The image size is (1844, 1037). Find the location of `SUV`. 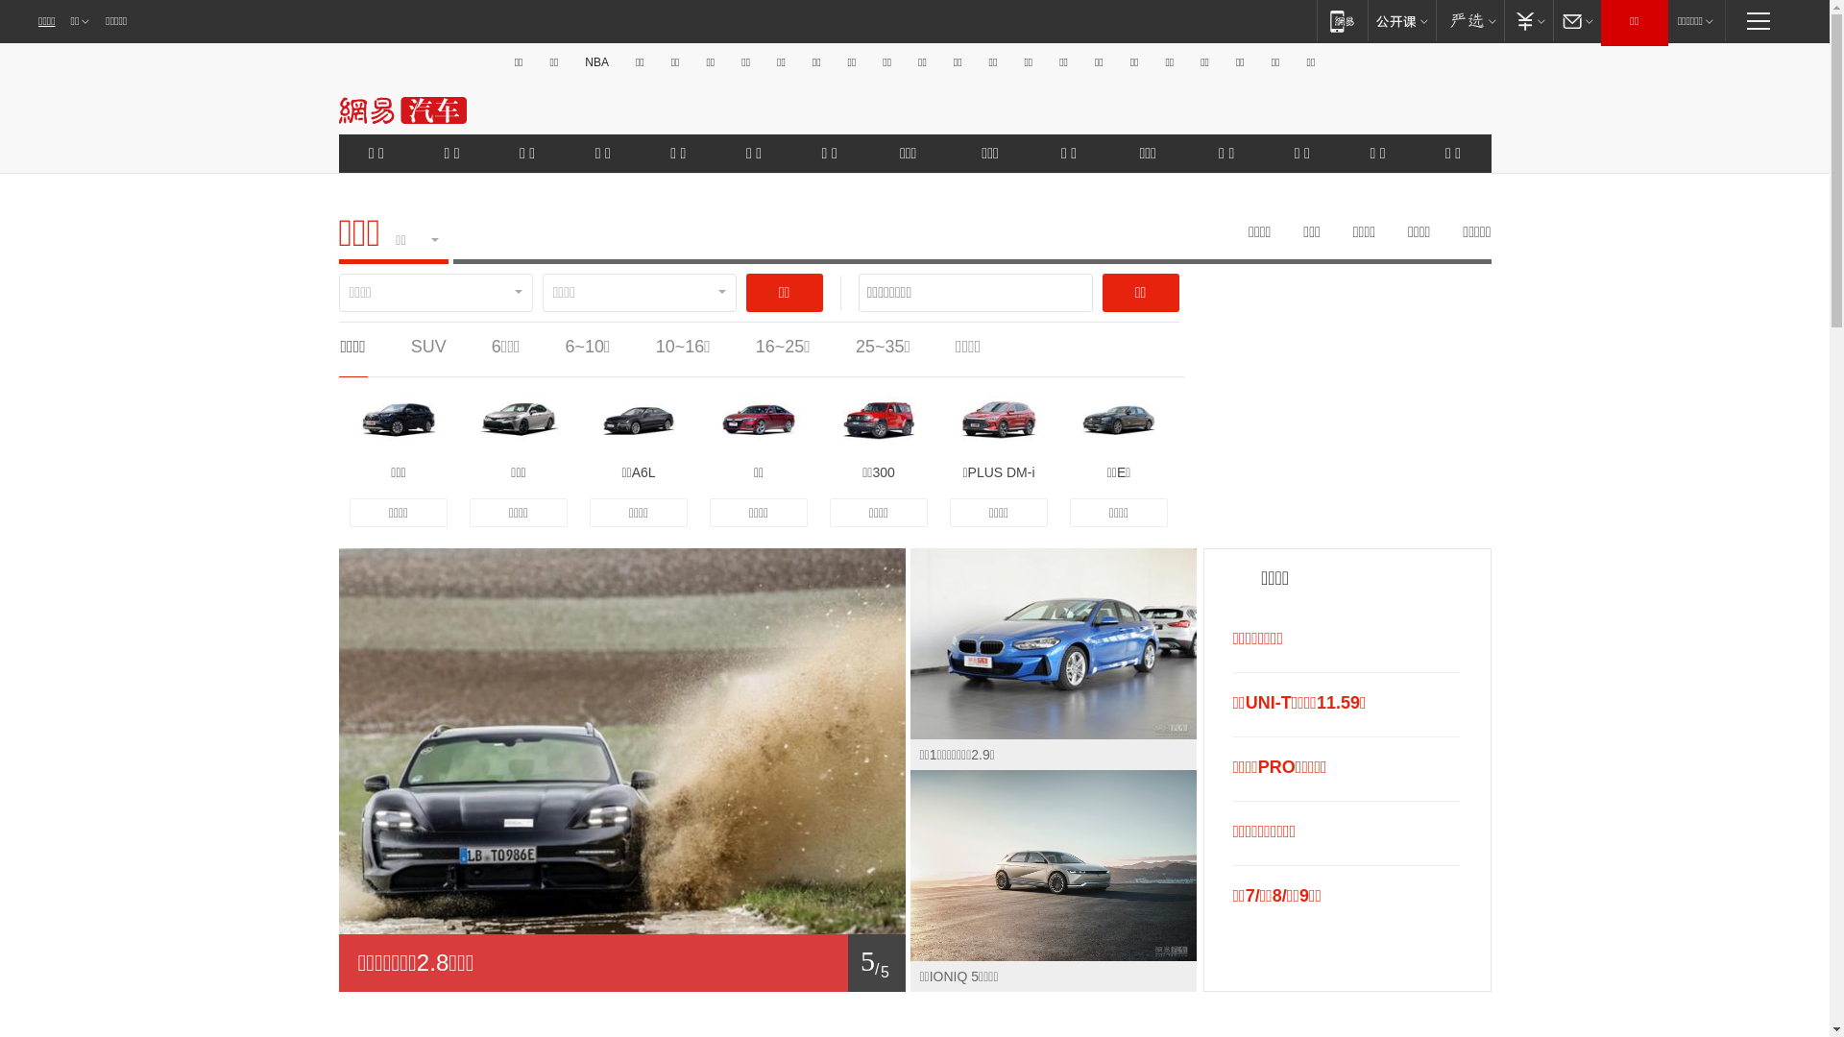

SUV is located at coordinates (428, 347).